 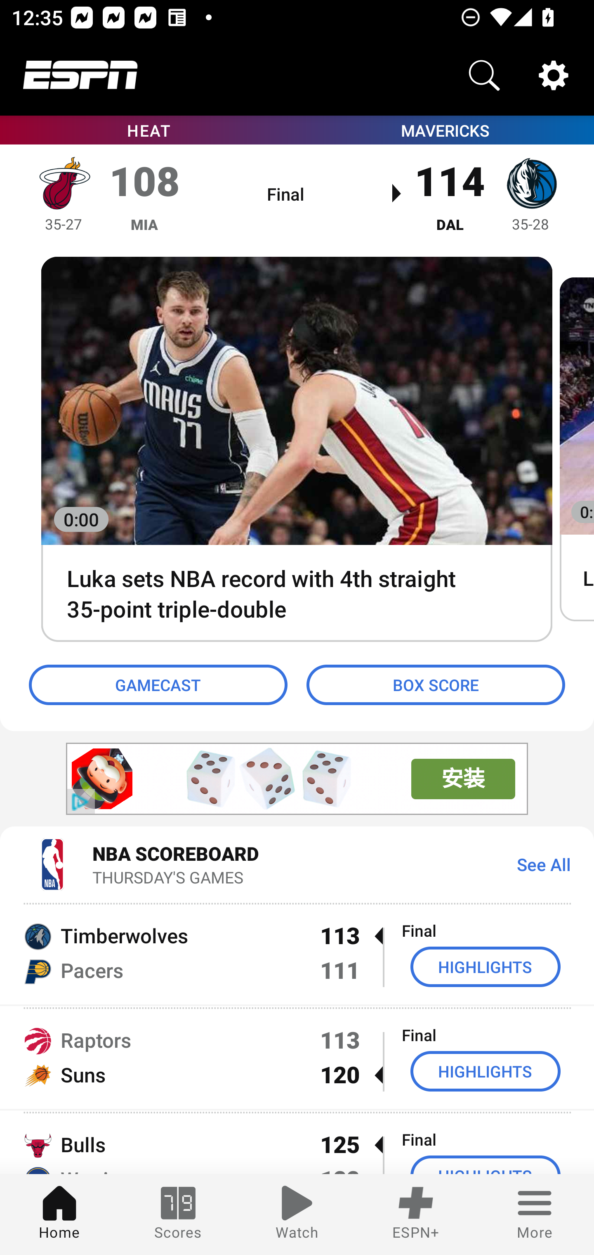 I want to click on GAMECAST, so click(x=158, y=685).